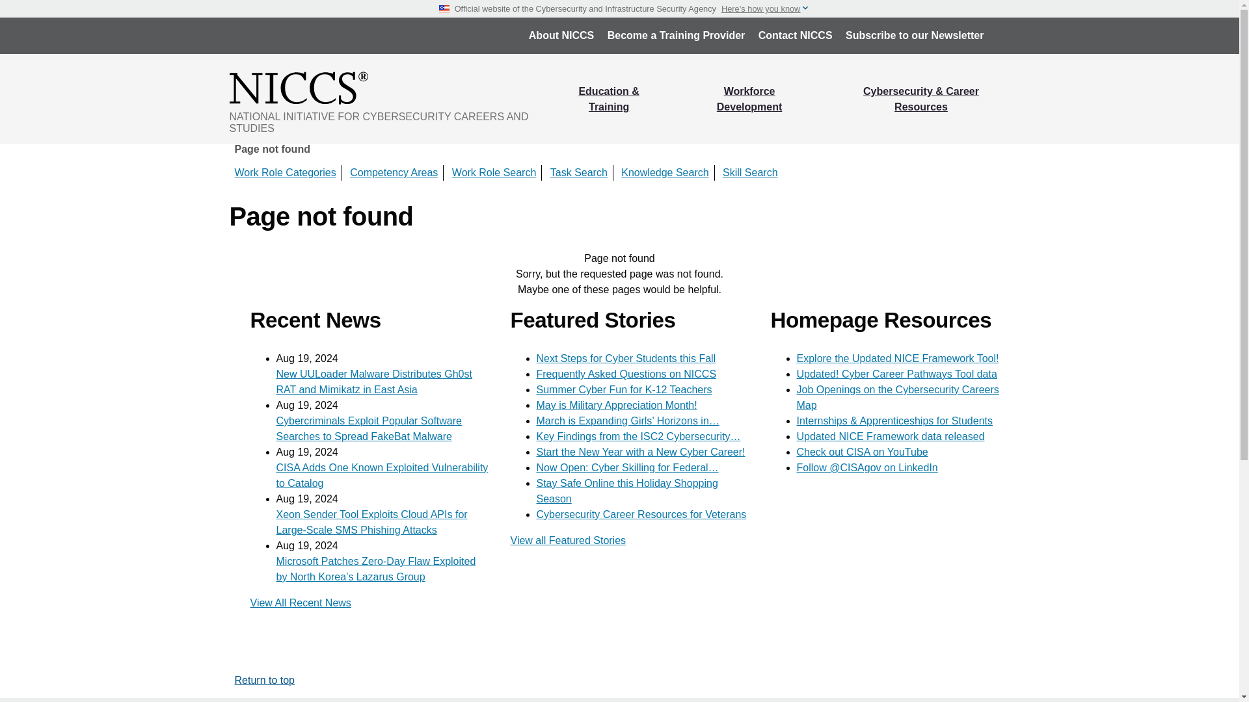 This screenshot has width=1249, height=702. What do you see at coordinates (897, 396) in the screenshot?
I see `Job Openings on the Cybersecurity Careers Map` at bounding box center [897, 396].